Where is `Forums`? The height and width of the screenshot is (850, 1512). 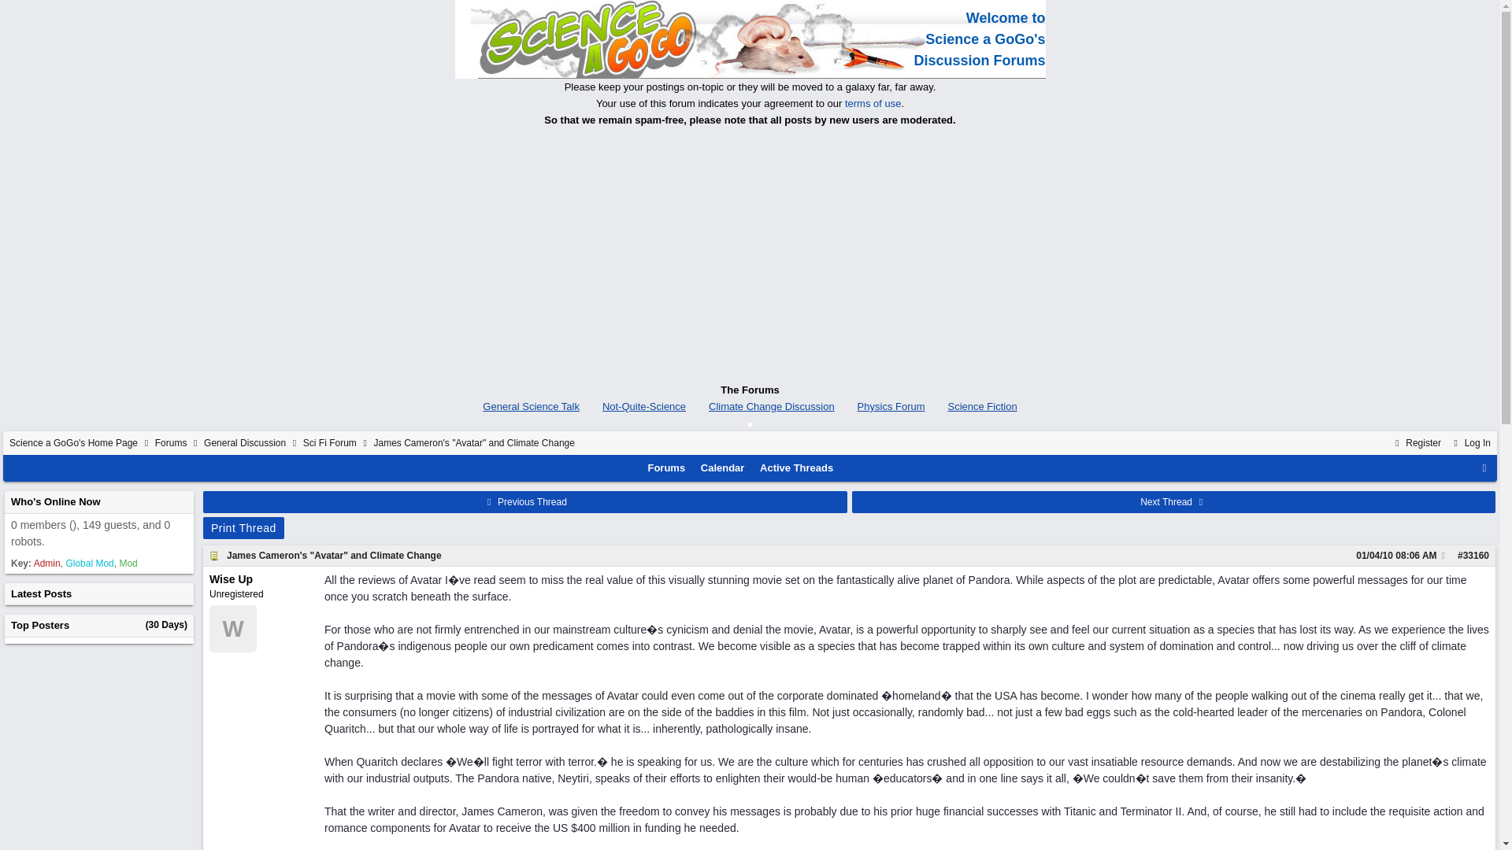
Forums is located at coordinates (666, 468).